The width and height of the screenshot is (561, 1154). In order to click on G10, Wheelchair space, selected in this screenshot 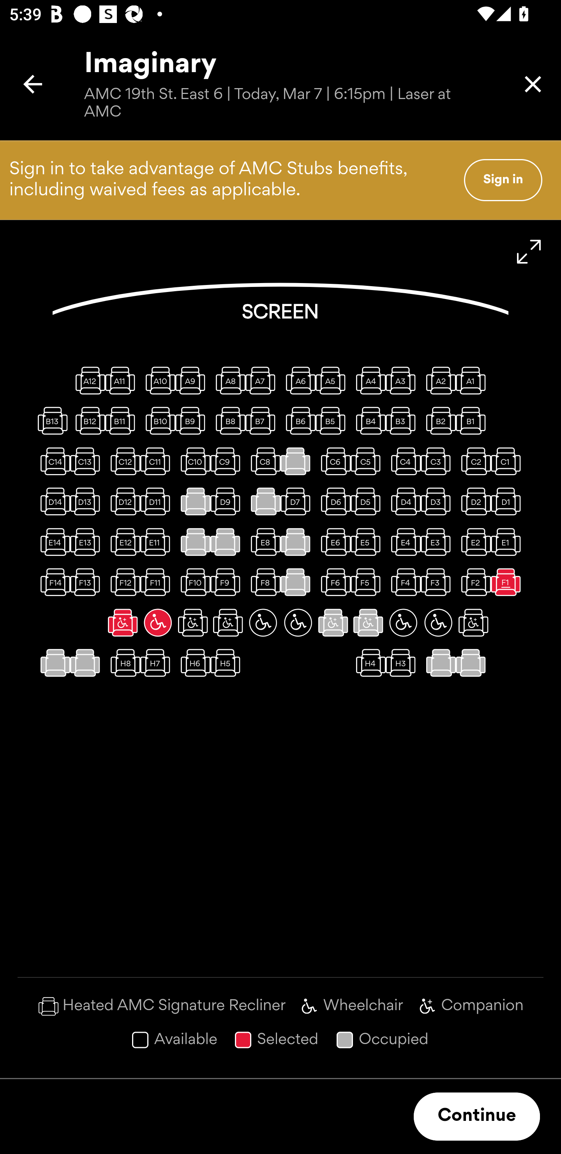, I will do `click(157, 622)`.